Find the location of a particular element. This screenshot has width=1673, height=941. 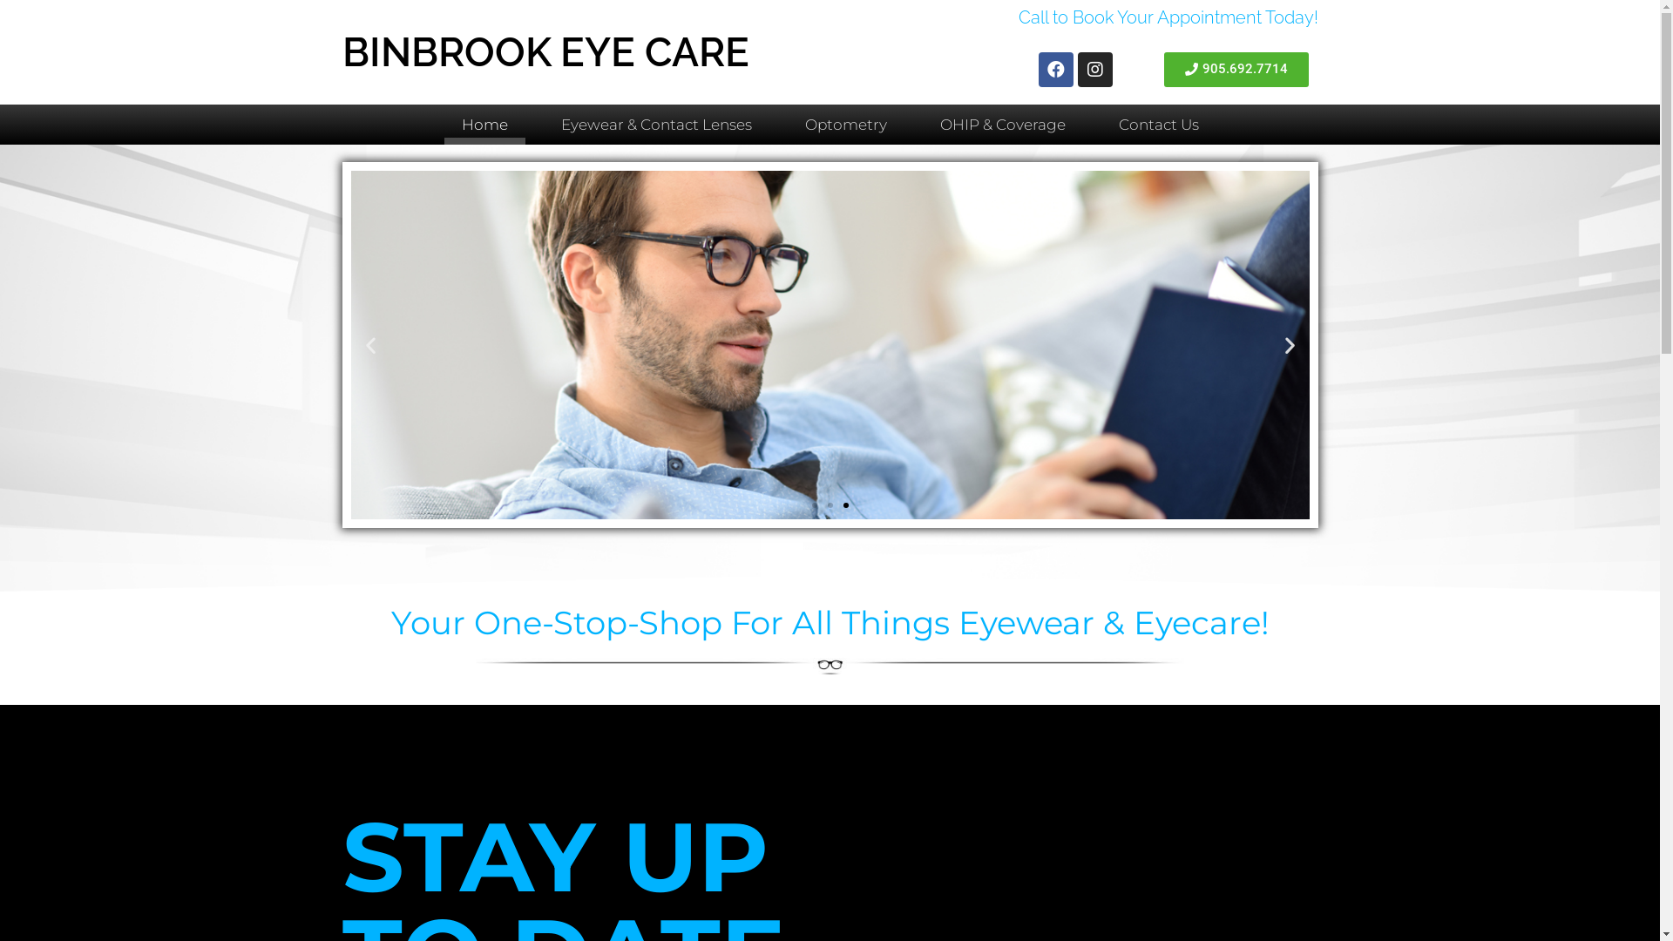

905.692.7714 is located at coordinates (1236, 70).